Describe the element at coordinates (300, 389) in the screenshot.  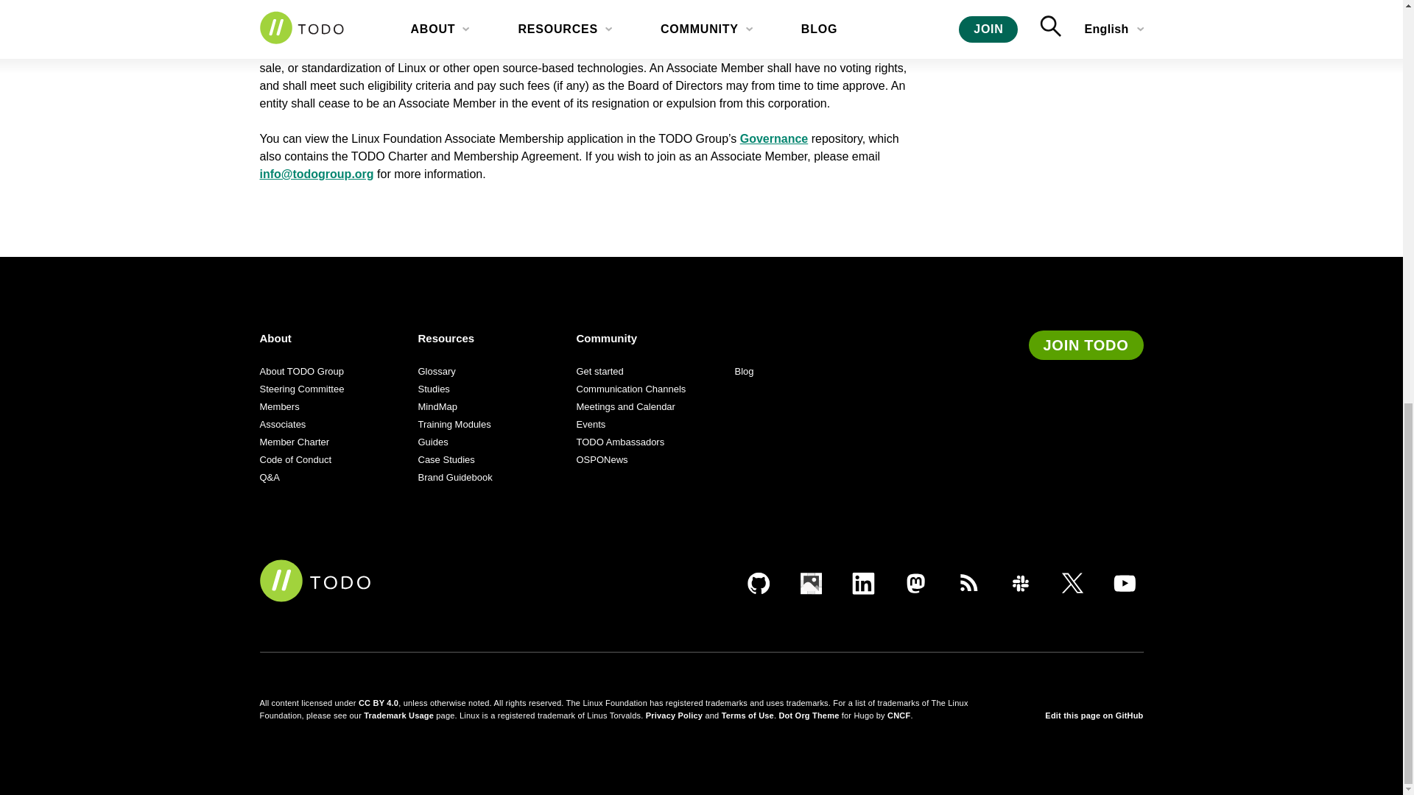
I see `Steering Committee` at that location.